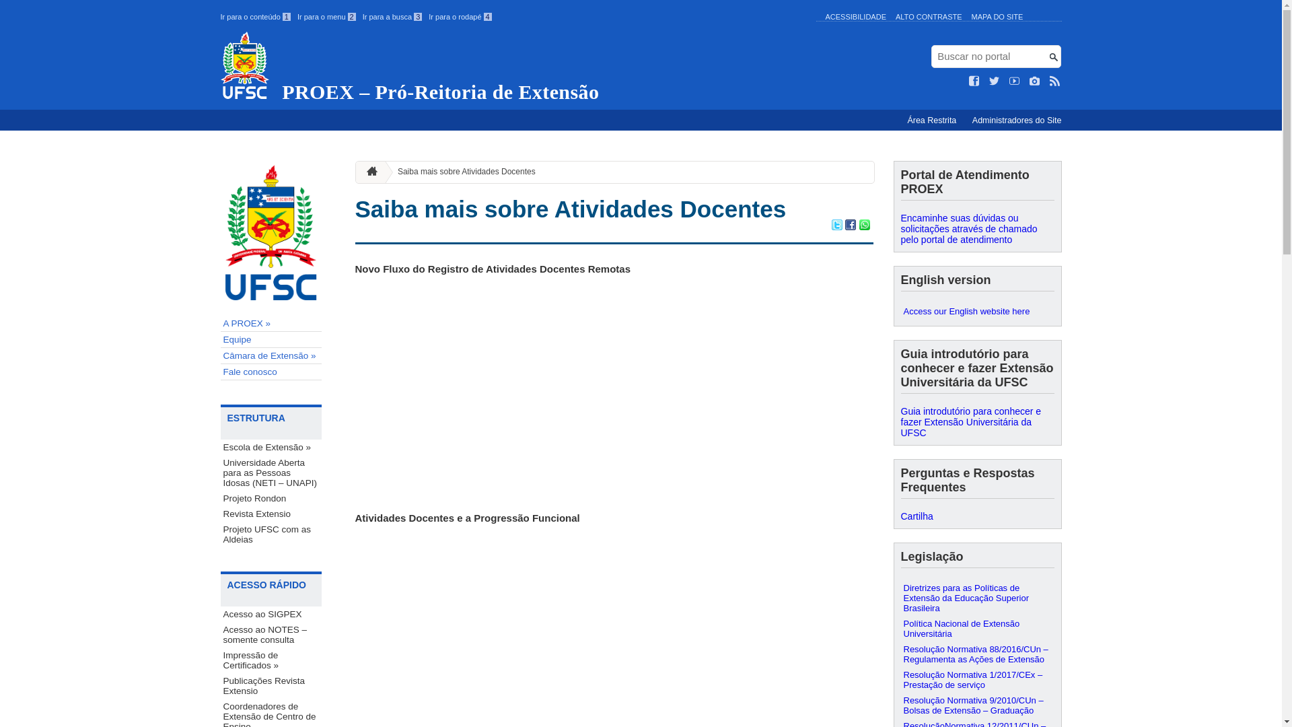  What do you see at coordinates (1035, 81) in the screenshot?
I see `Veja no Instagram` at bounding box center [1035, 81].